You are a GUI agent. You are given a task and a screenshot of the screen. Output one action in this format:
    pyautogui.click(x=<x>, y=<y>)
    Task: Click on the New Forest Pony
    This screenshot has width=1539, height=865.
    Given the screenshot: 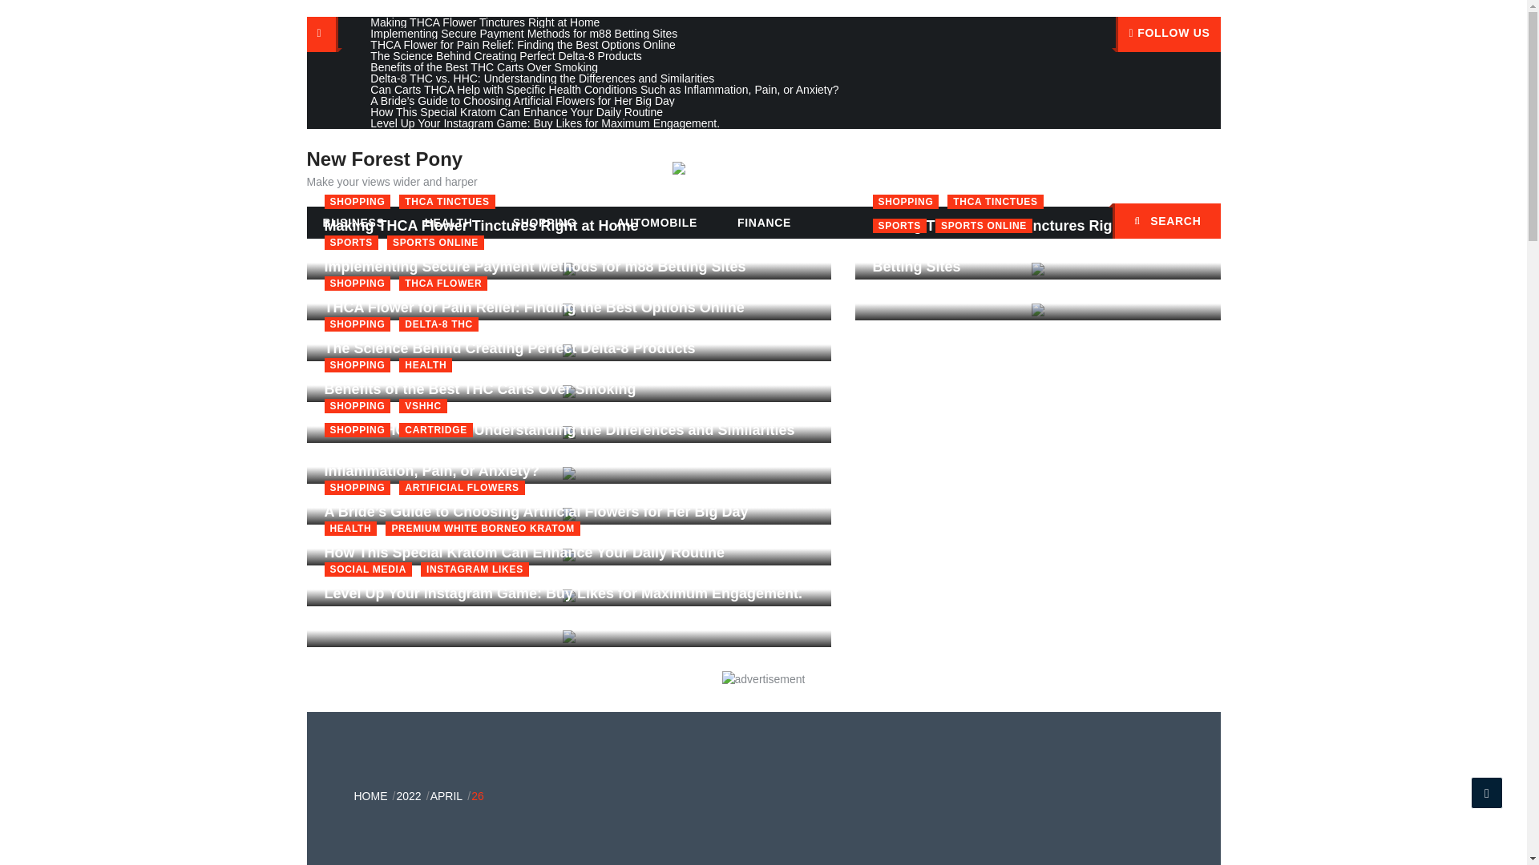 What is the action you would take?
    pyautogui.click(x=385, y=159)
    